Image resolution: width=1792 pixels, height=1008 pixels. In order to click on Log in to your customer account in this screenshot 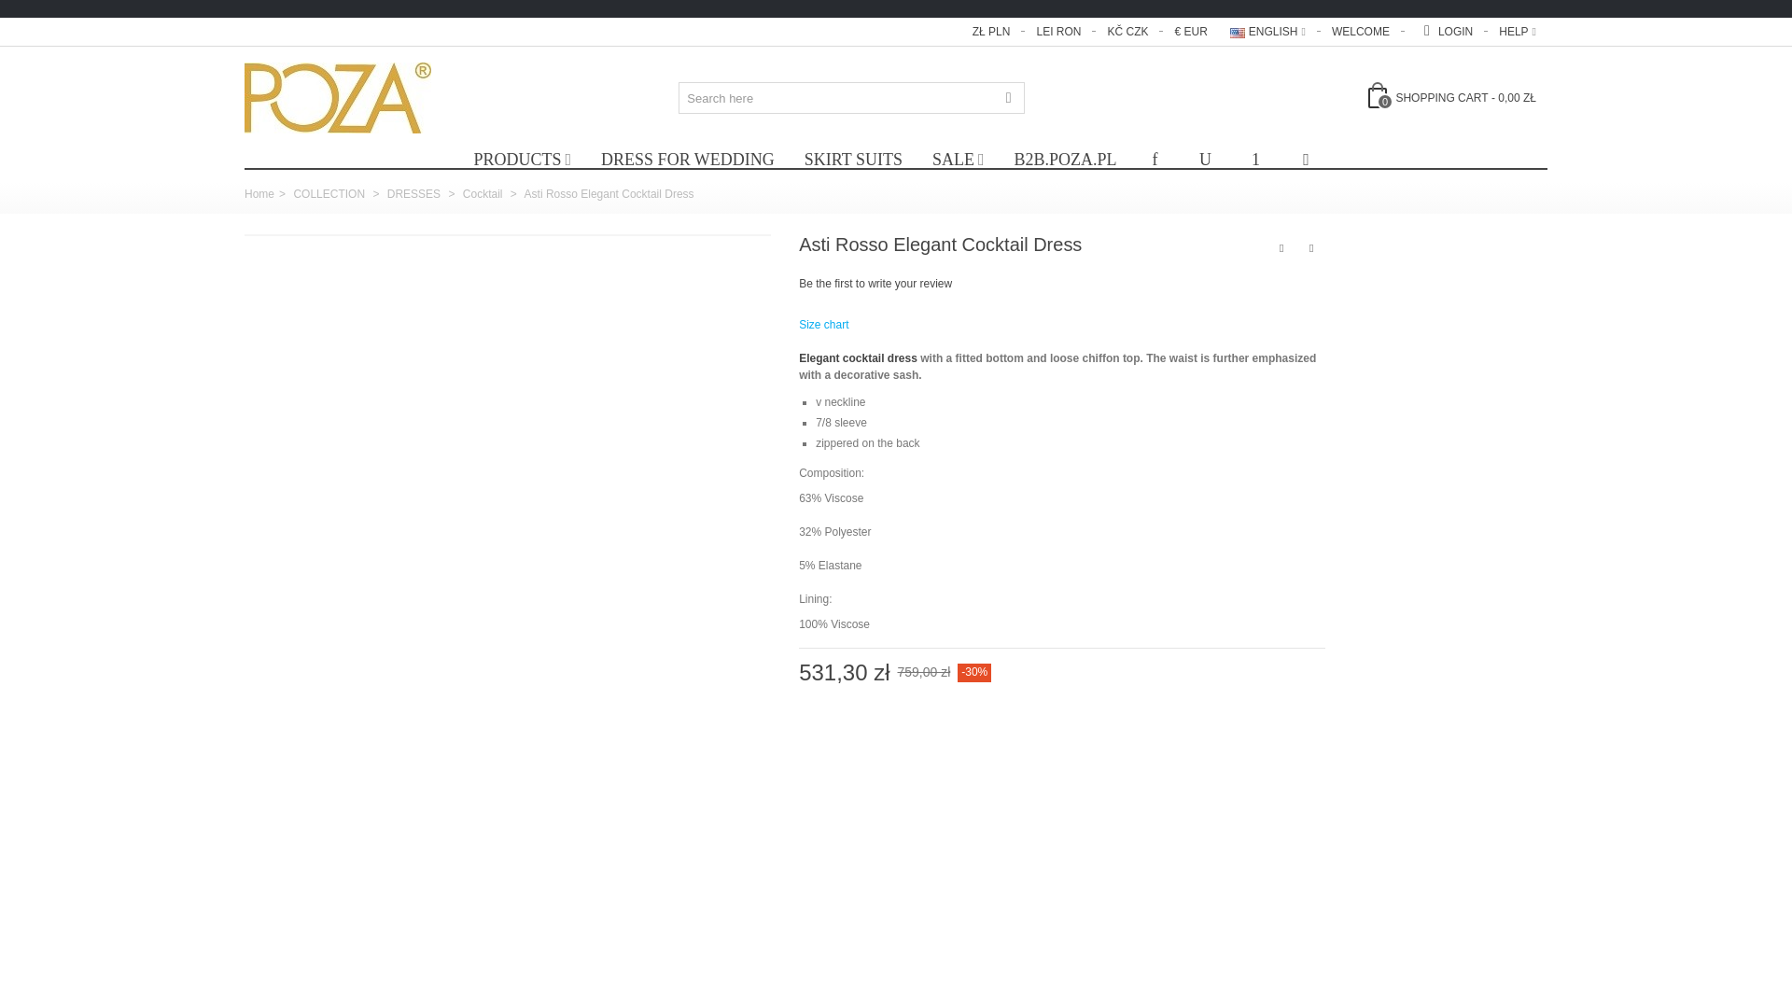, I will do `click(1446, 32)`.